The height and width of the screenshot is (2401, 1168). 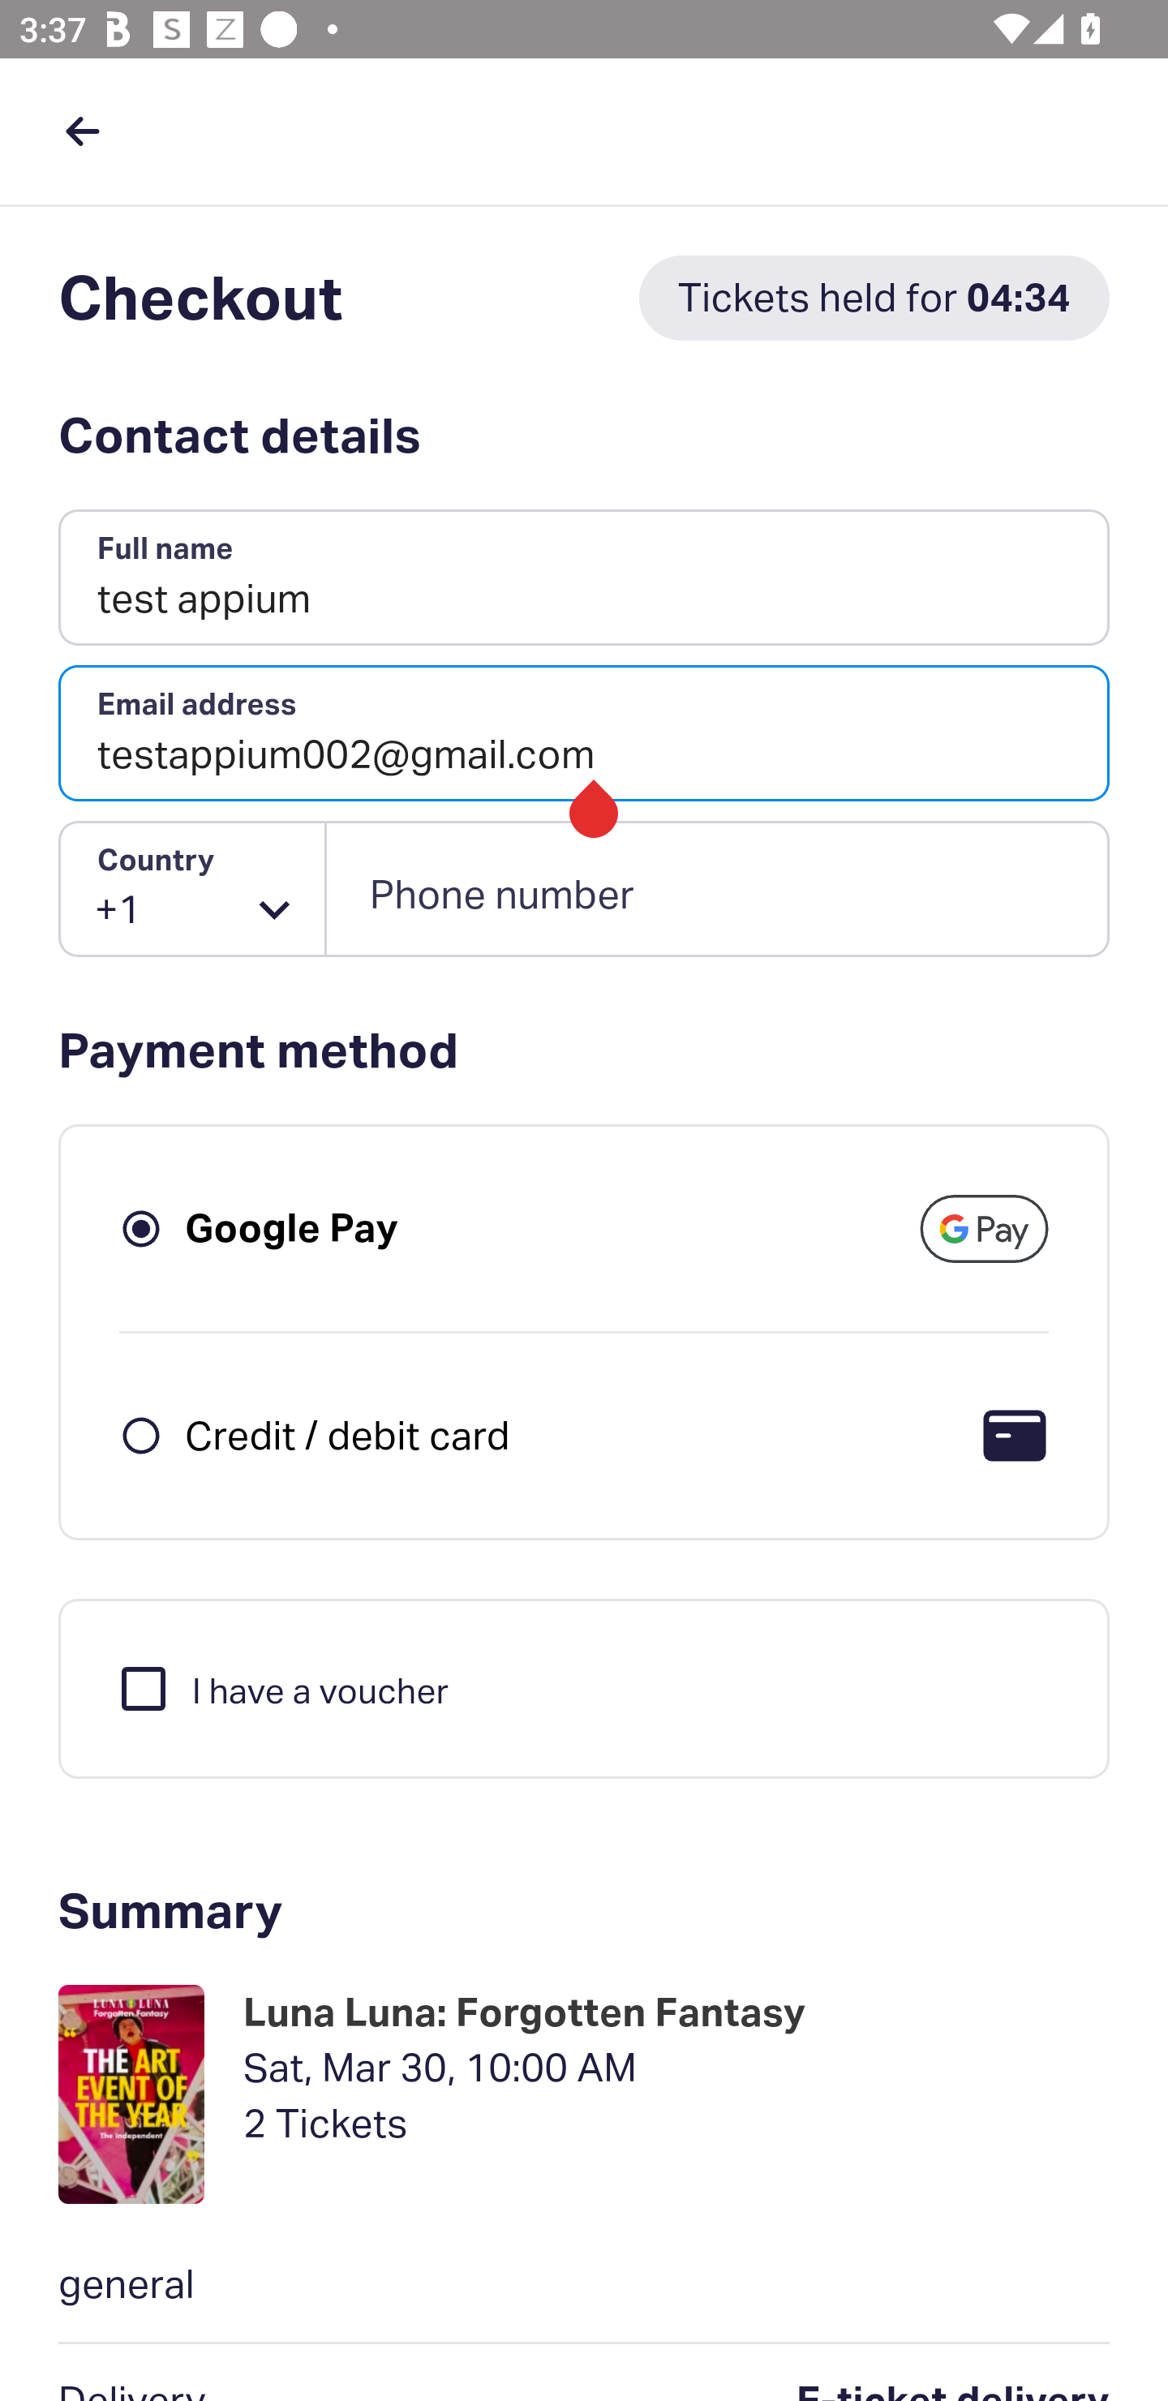 I want to click on test appium, so click(x=584, y=578).